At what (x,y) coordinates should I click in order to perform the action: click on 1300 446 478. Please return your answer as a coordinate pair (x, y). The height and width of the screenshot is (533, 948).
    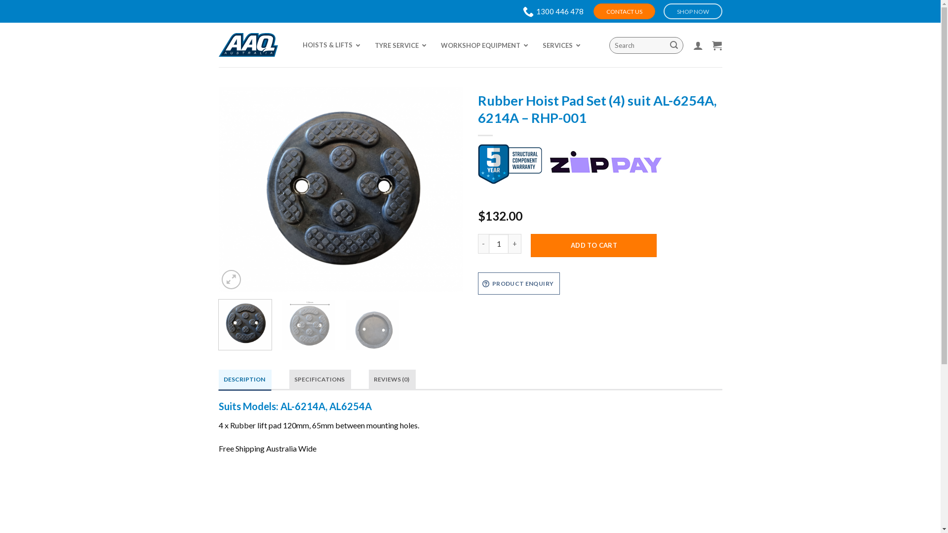
    Looking at the image, I should click on (553, 11).